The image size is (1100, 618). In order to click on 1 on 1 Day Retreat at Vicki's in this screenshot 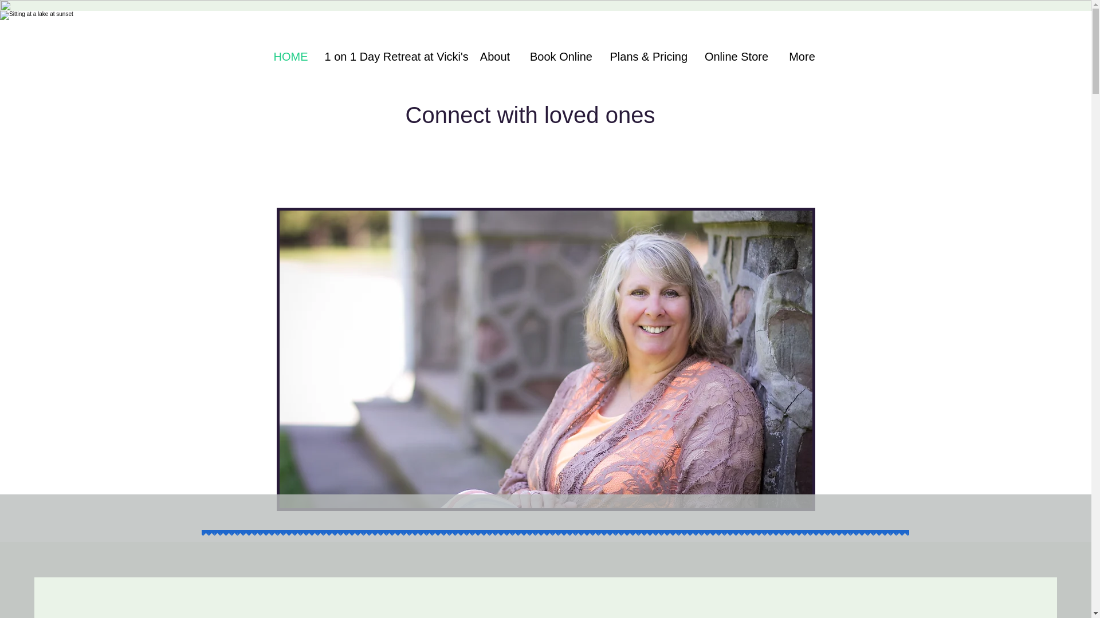, I will do `click(393, 56)`.